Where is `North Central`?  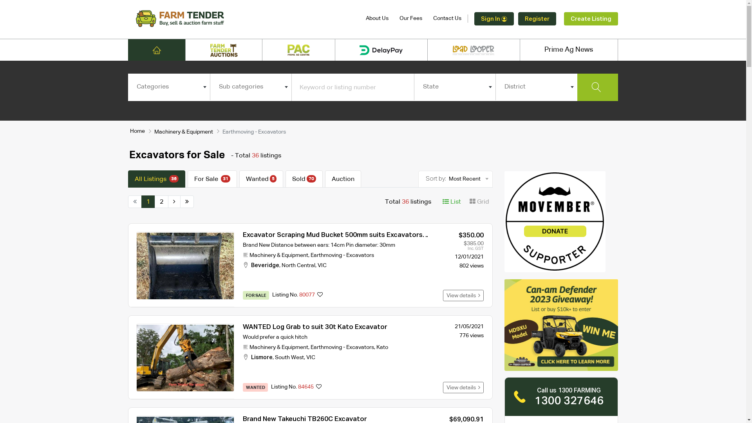
North Central is located at coordinates (298, 266).